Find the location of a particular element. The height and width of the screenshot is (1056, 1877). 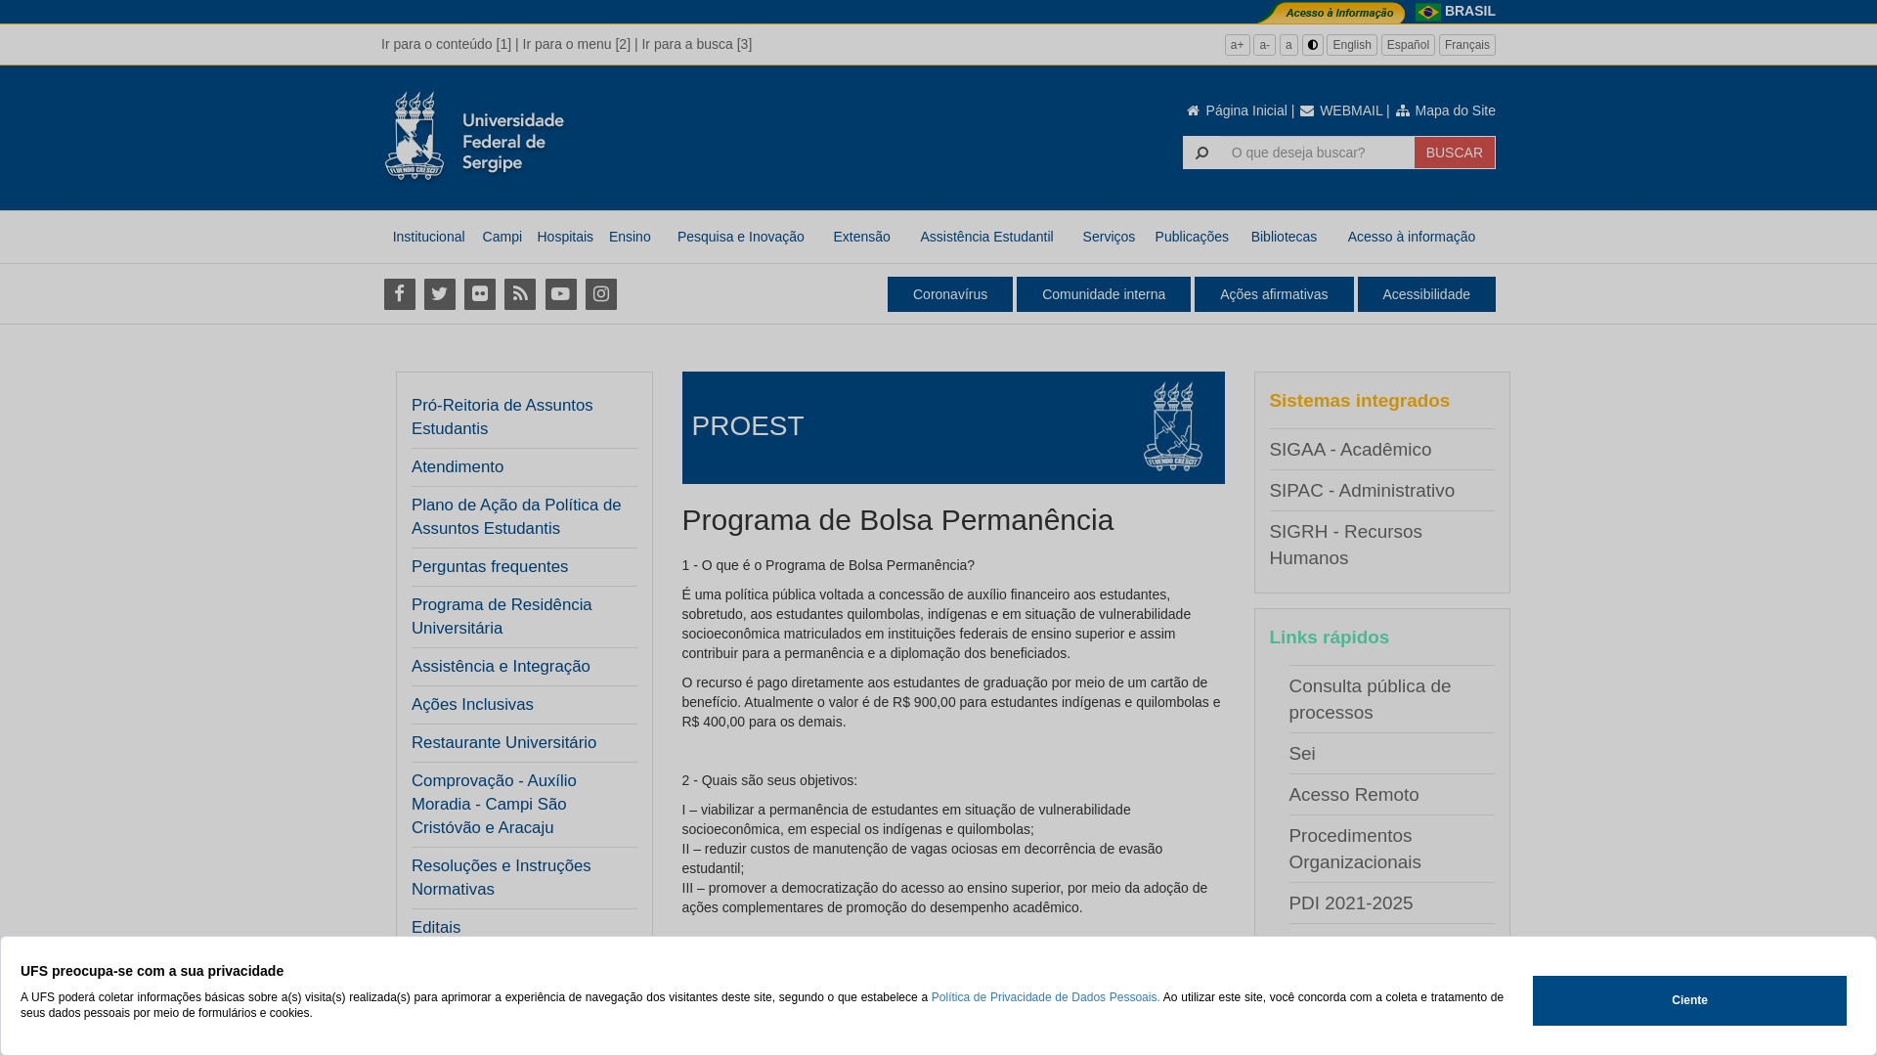

Telefones is located at coordinates (1328, 1027).